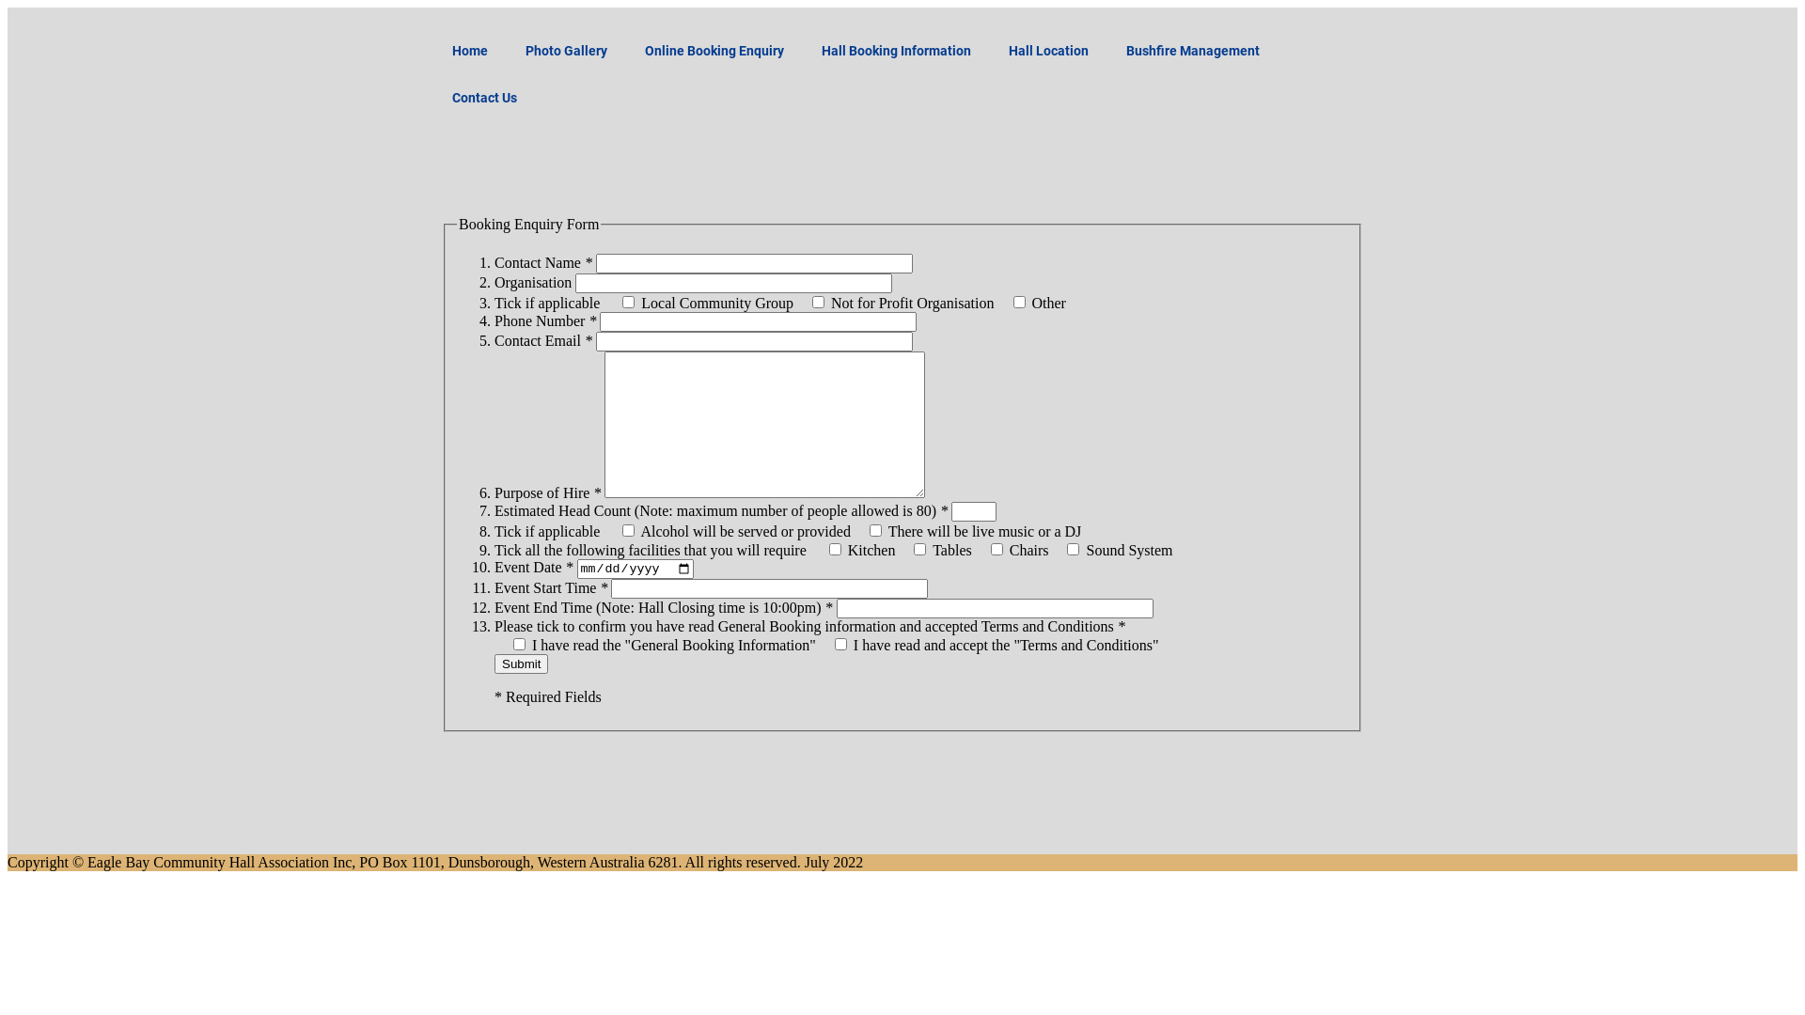 Image resolution: width=1805 pixels, height=1015 pixels. I want to click on Online Booking Enquiry, so click(714, 51).